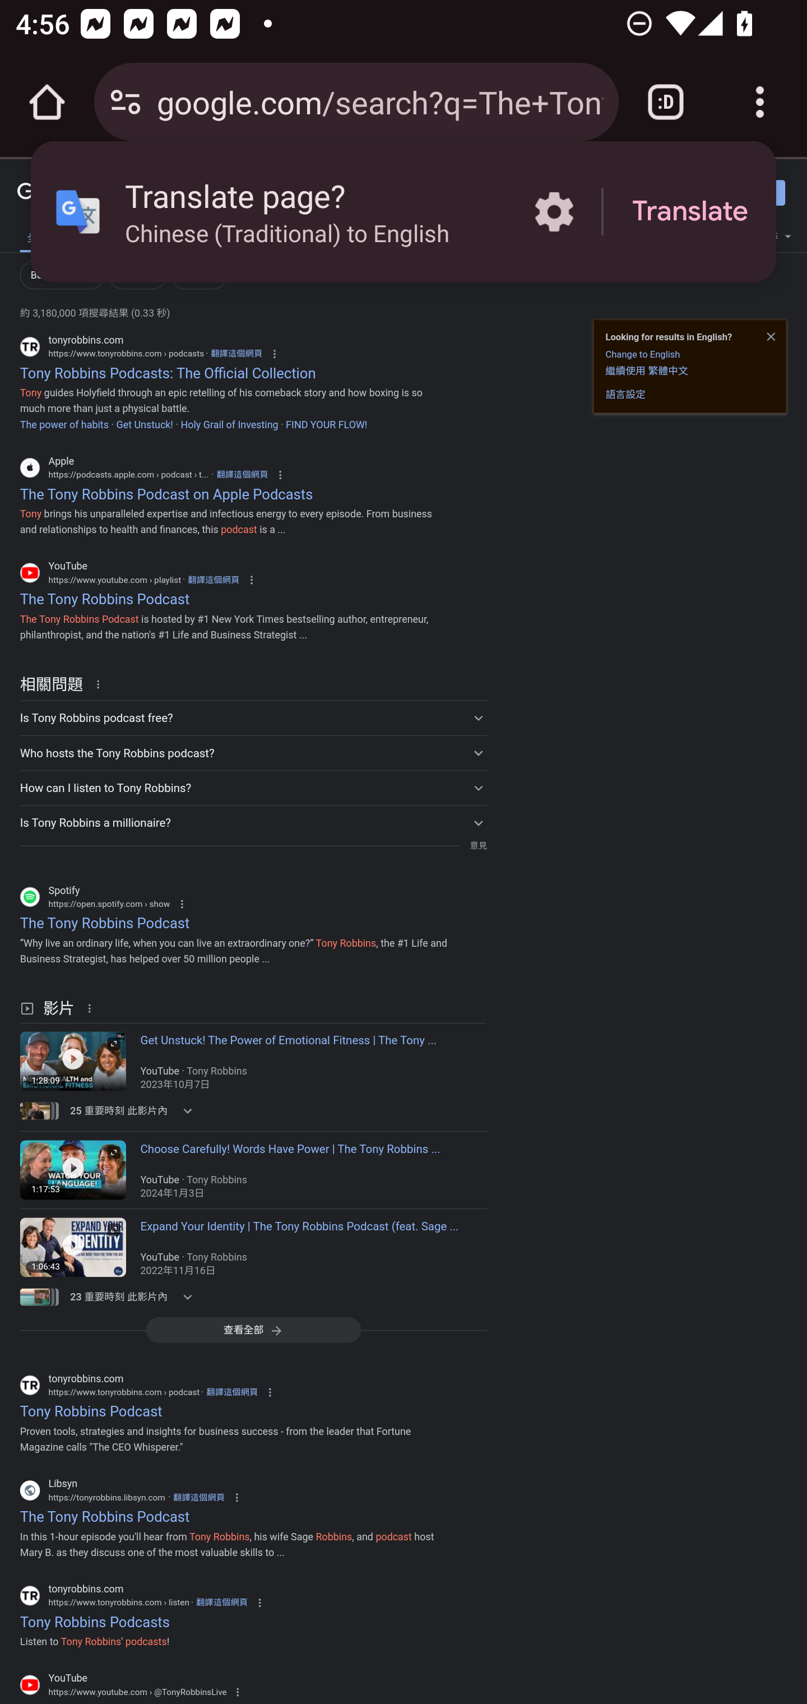  What do you see at coordinates (253, 718) in the screenshot?
I see `Is Tony Robbins podcast free?` at bounding box center [253, 718].